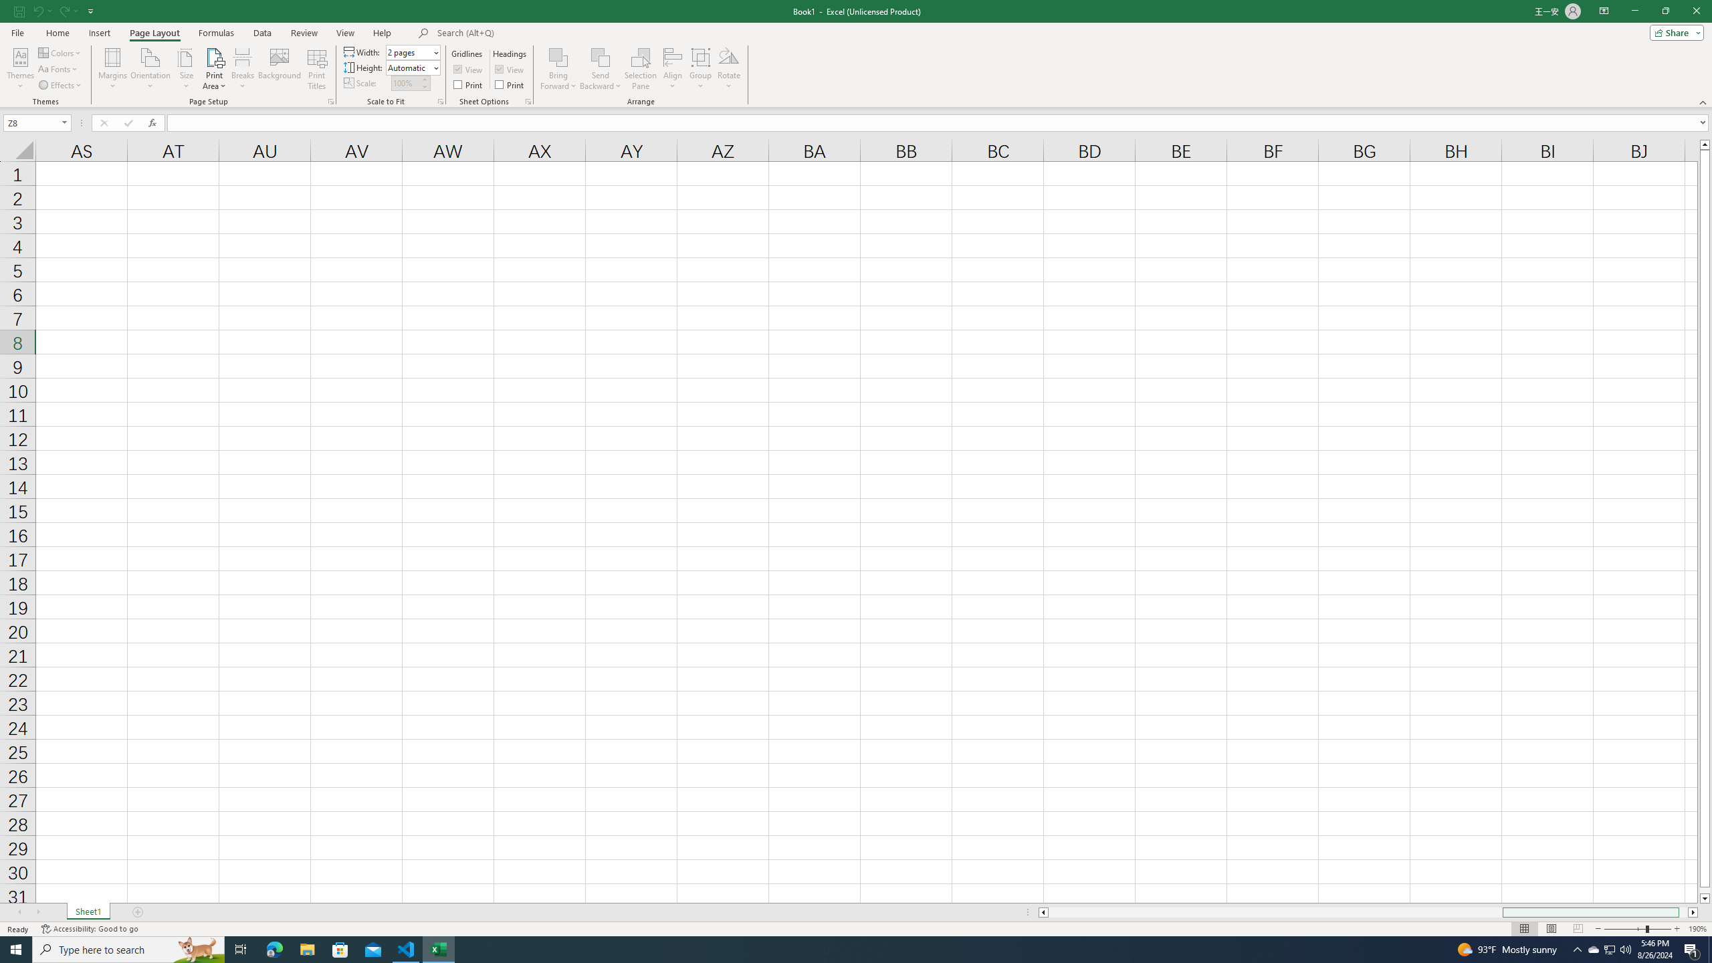 The height and width of the screenshot is (963, 1712). I want to click on Review, so click(304, 33).